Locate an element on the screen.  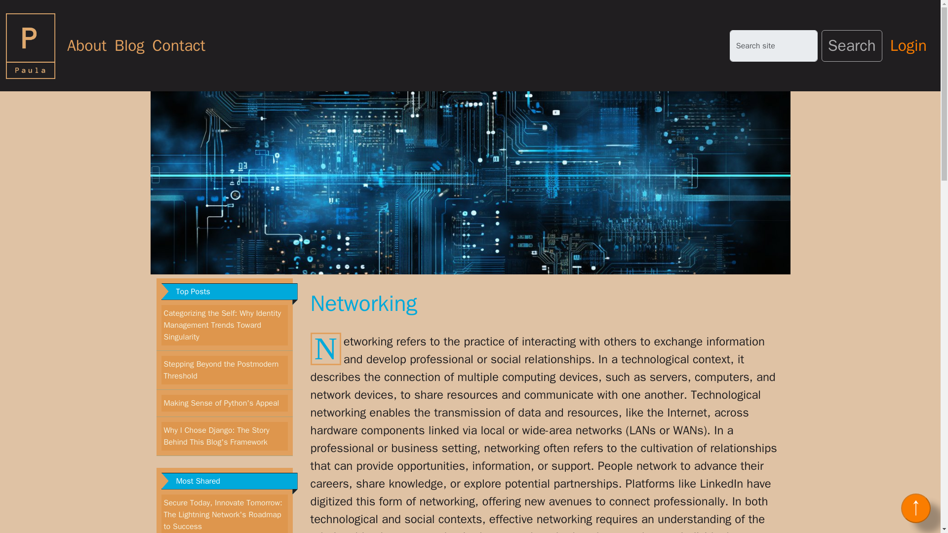
Search is located at coordinates (852, 45).